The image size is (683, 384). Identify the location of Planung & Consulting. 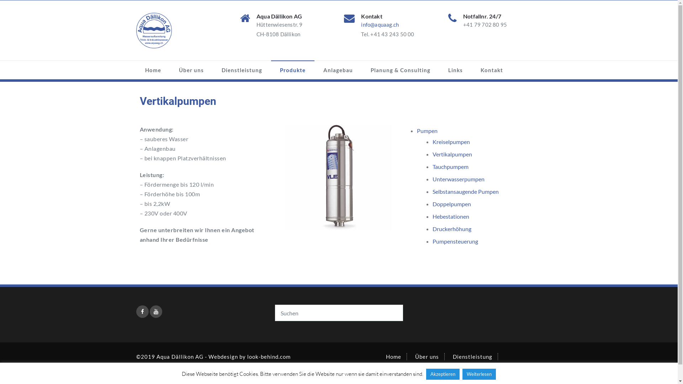
(400, 70).